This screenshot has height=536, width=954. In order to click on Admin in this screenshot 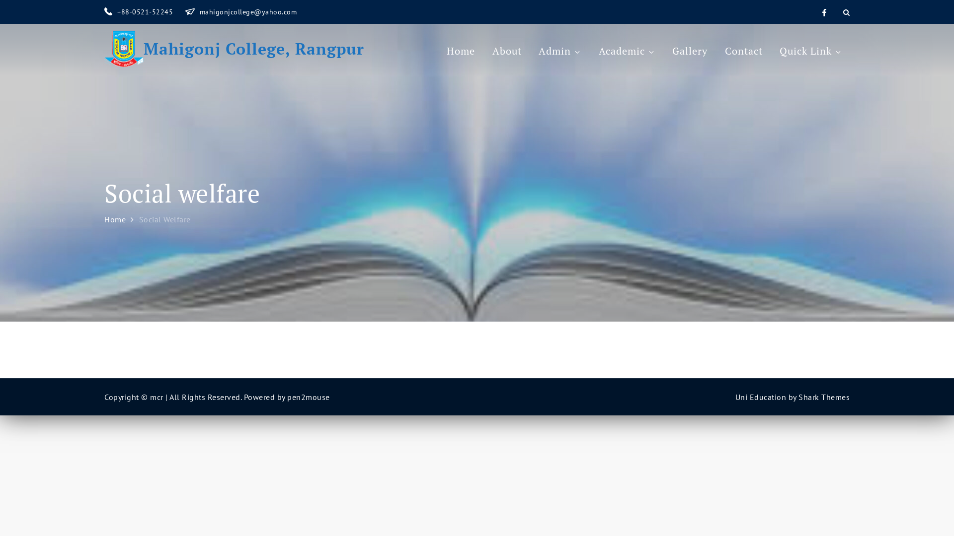, I will do `click(560, 51)`.